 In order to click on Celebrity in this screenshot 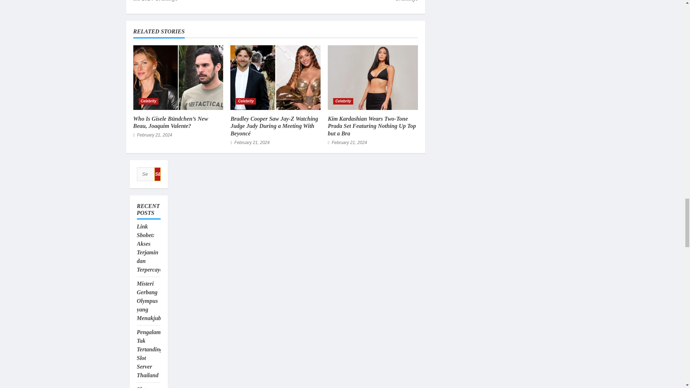, I will do `click(148, 101)`.